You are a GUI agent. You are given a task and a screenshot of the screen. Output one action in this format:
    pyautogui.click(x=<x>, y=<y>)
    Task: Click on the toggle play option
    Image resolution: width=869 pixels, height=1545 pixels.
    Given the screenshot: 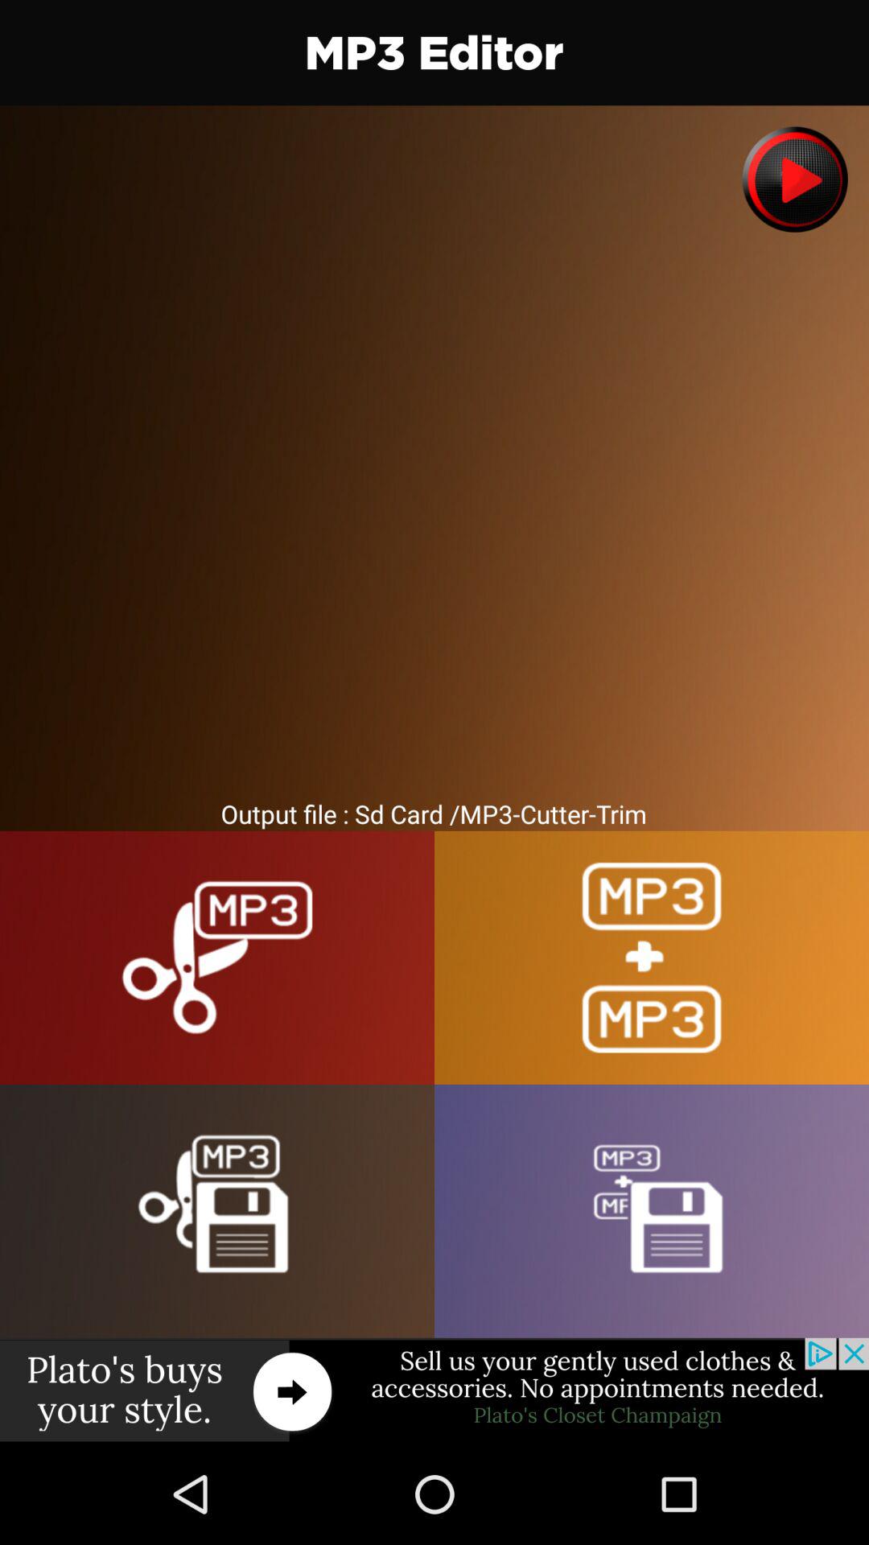 What is the action you would take?
    pyautogui.click(x=795, y=179)
    